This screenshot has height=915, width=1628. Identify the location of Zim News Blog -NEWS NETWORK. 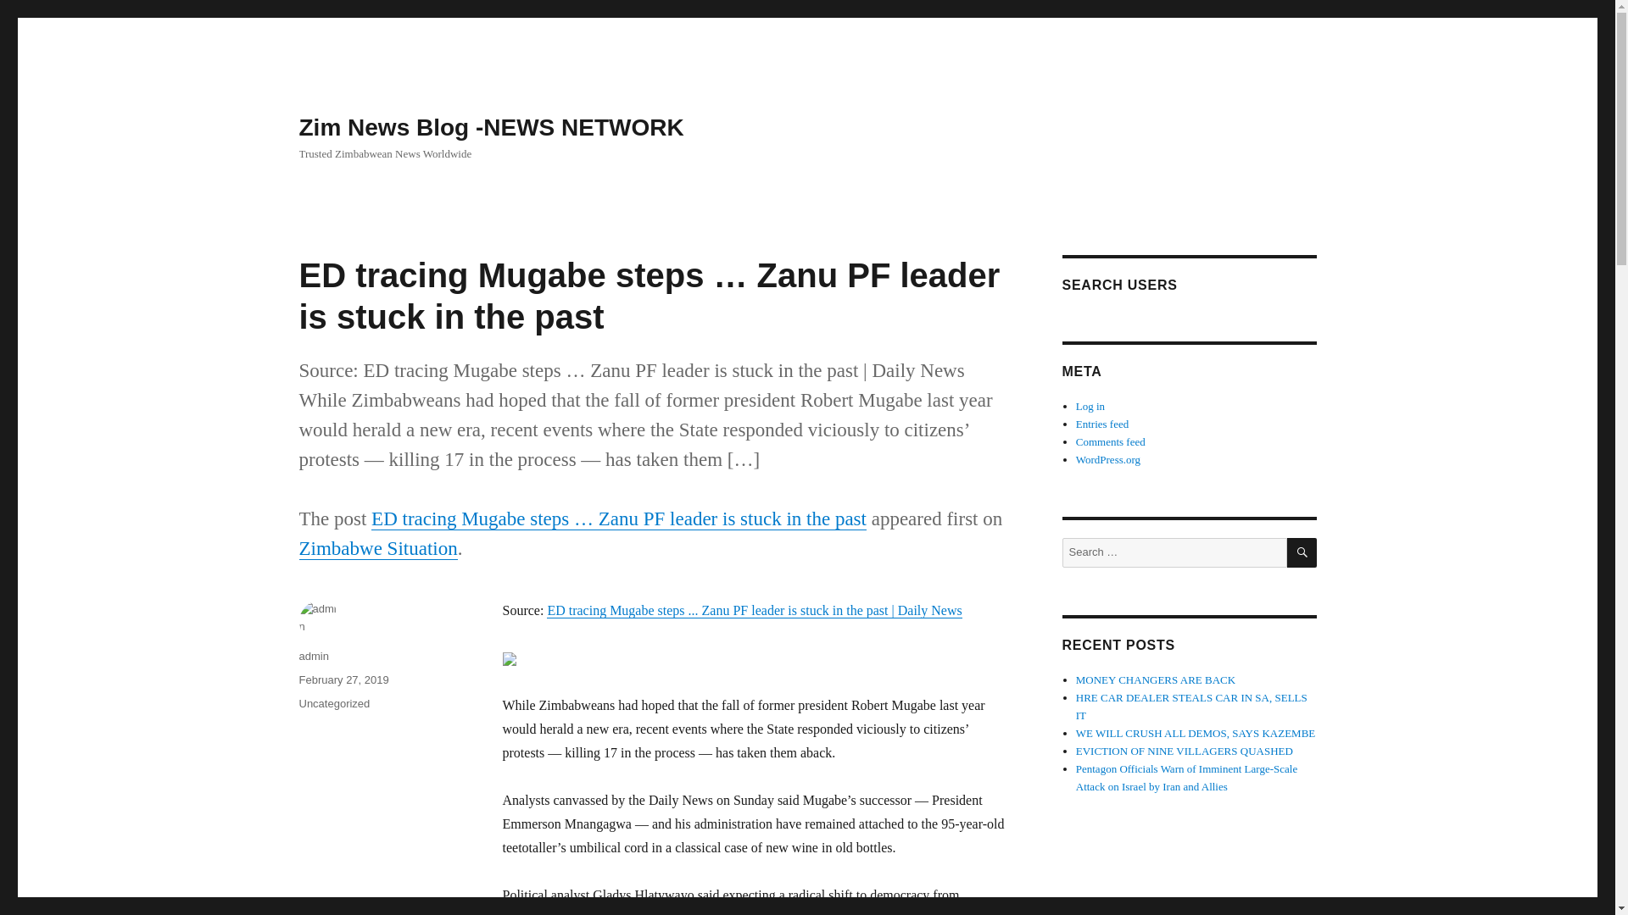
(490, 127).